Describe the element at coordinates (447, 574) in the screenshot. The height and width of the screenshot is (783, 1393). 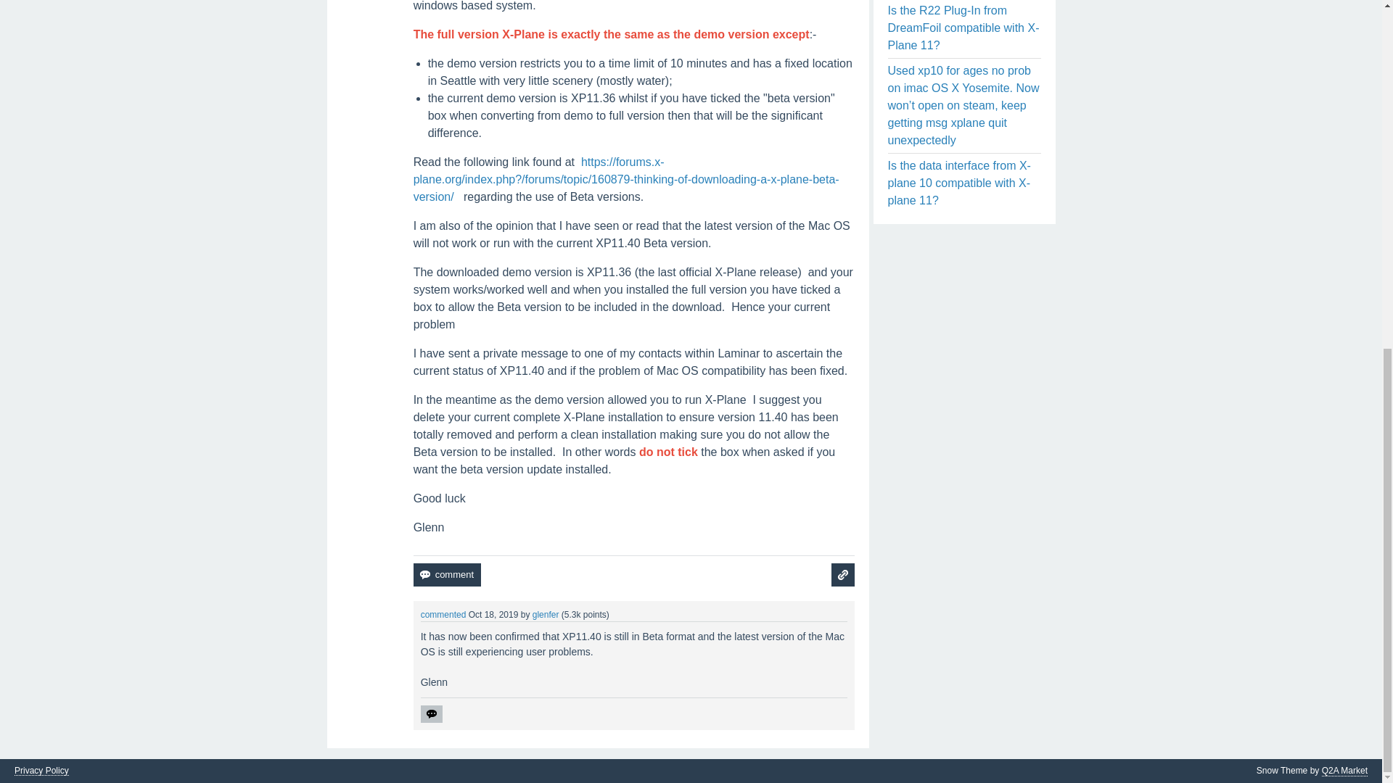
I see `comment` at that location.